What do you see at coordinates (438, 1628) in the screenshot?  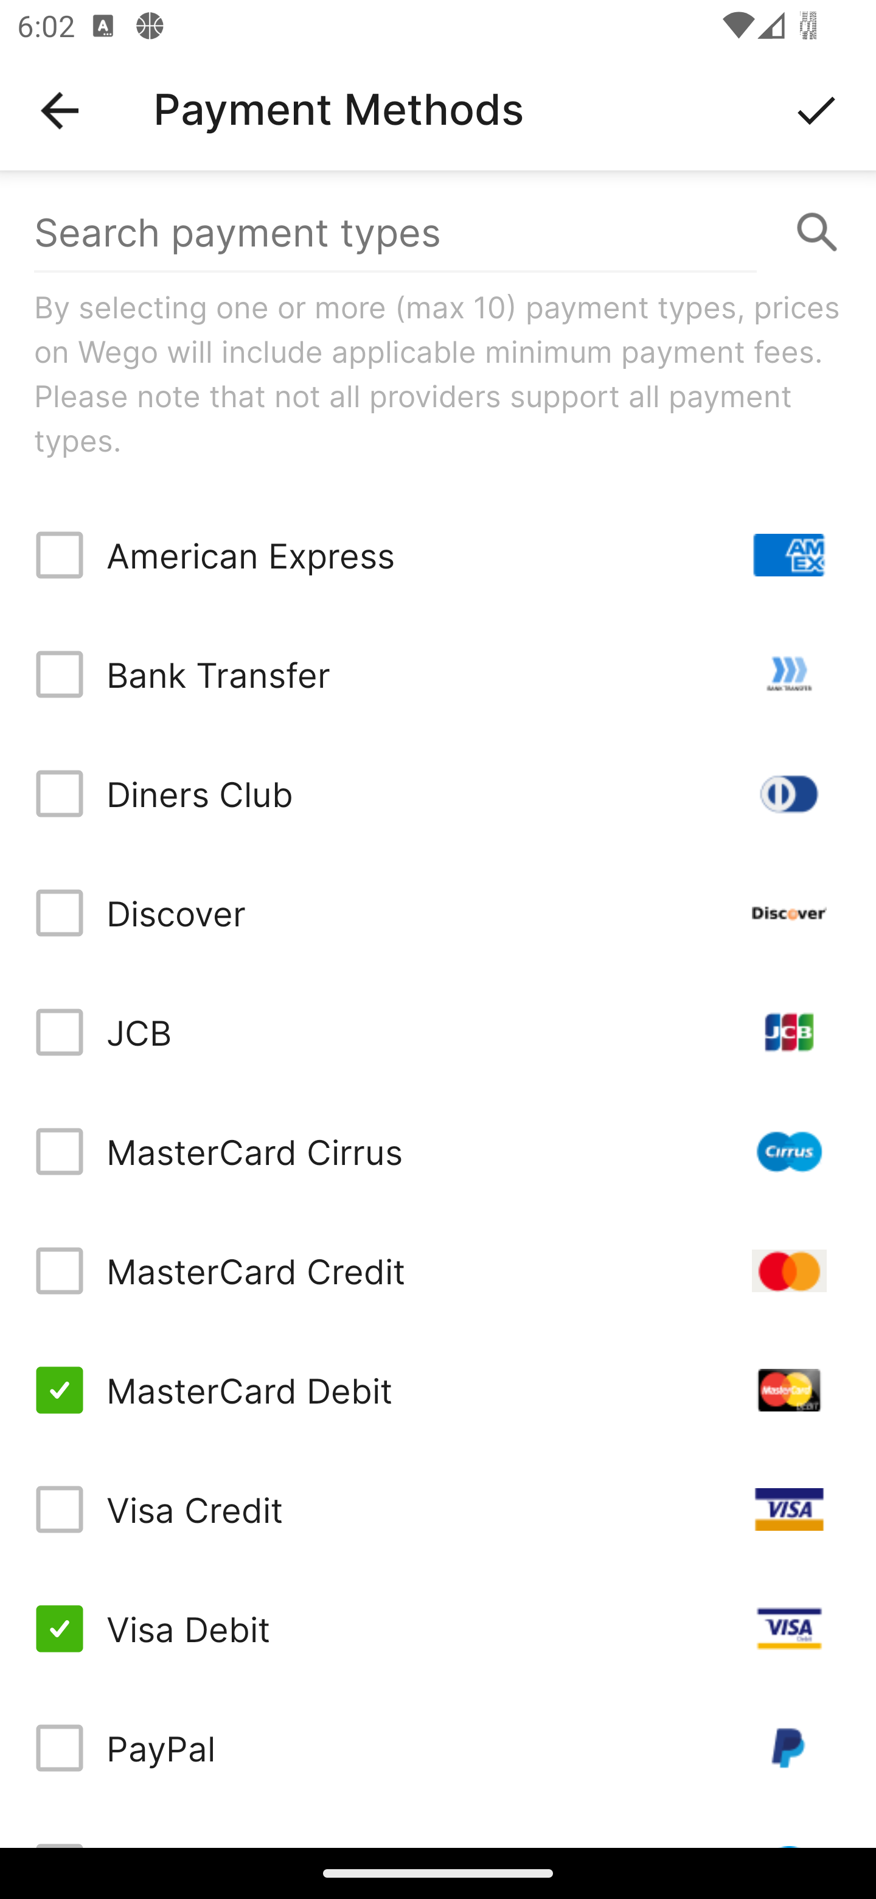 I see `Visa Debit` at bounding box center [438, 1628].